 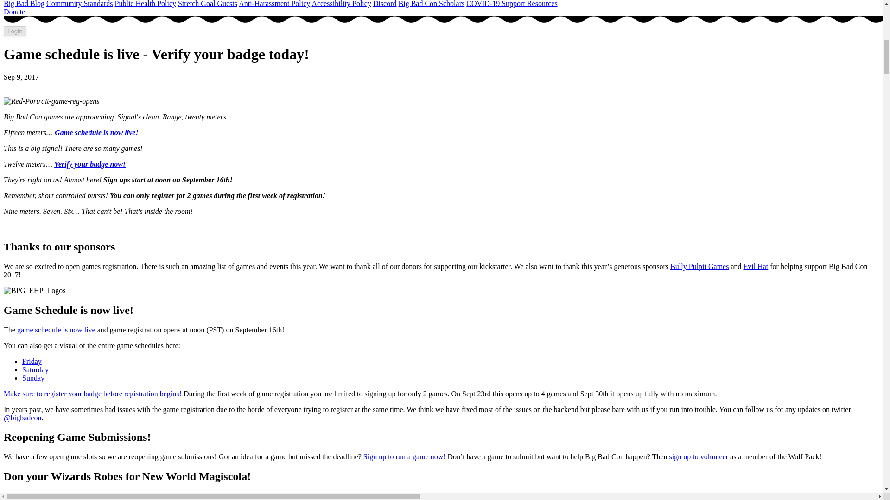 I want to click on Anti-Harassment Policy, so click(x=274, y=4).